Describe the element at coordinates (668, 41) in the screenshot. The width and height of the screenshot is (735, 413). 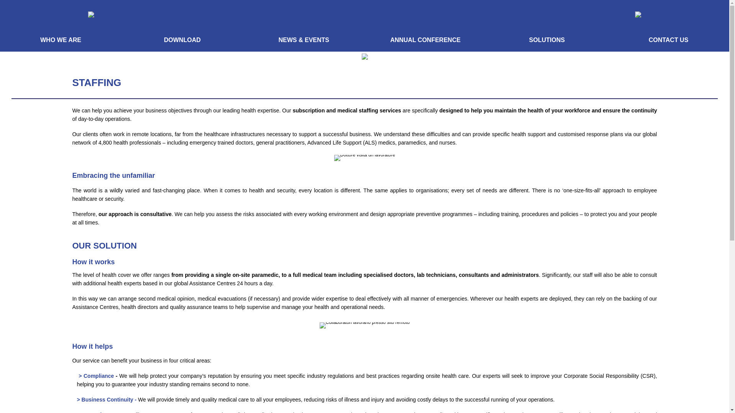
I see `CONTACT US` at that location.